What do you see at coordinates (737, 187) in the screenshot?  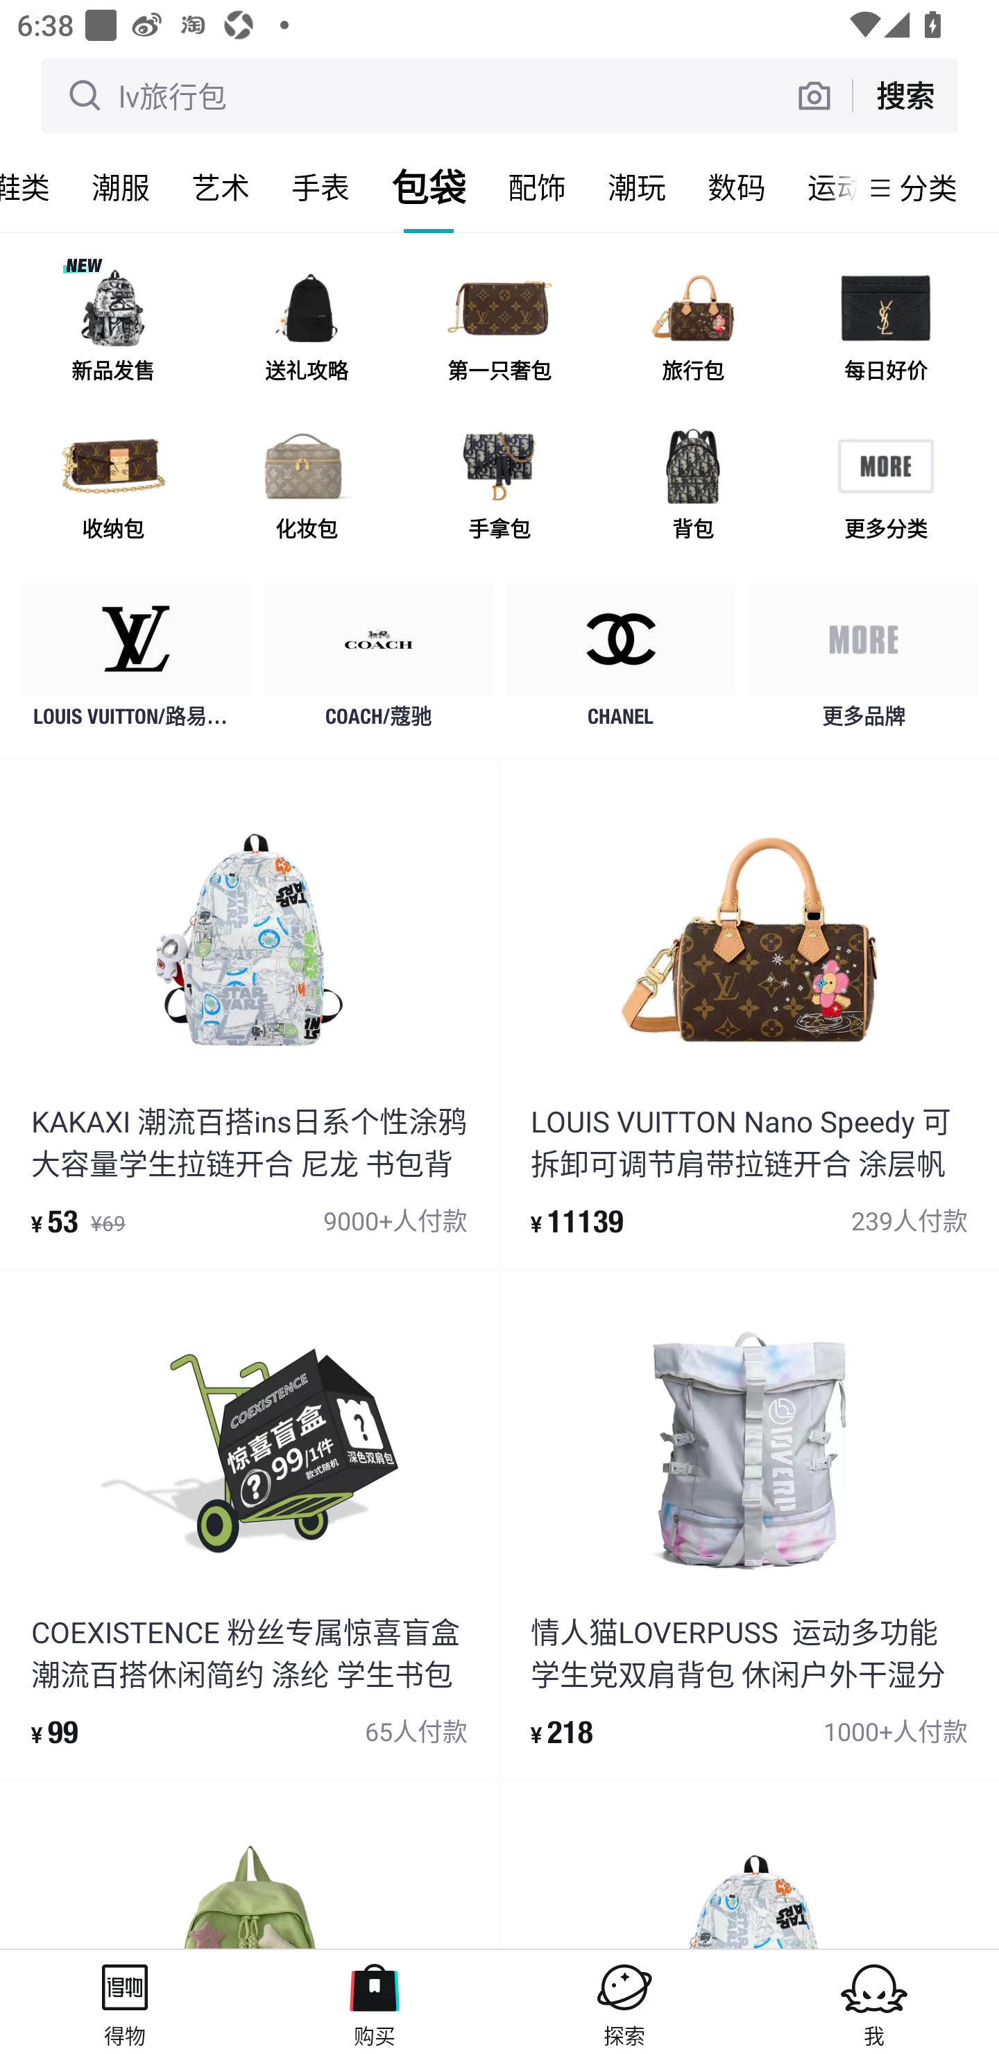 I see `数码` at bounding box center [737, 187].